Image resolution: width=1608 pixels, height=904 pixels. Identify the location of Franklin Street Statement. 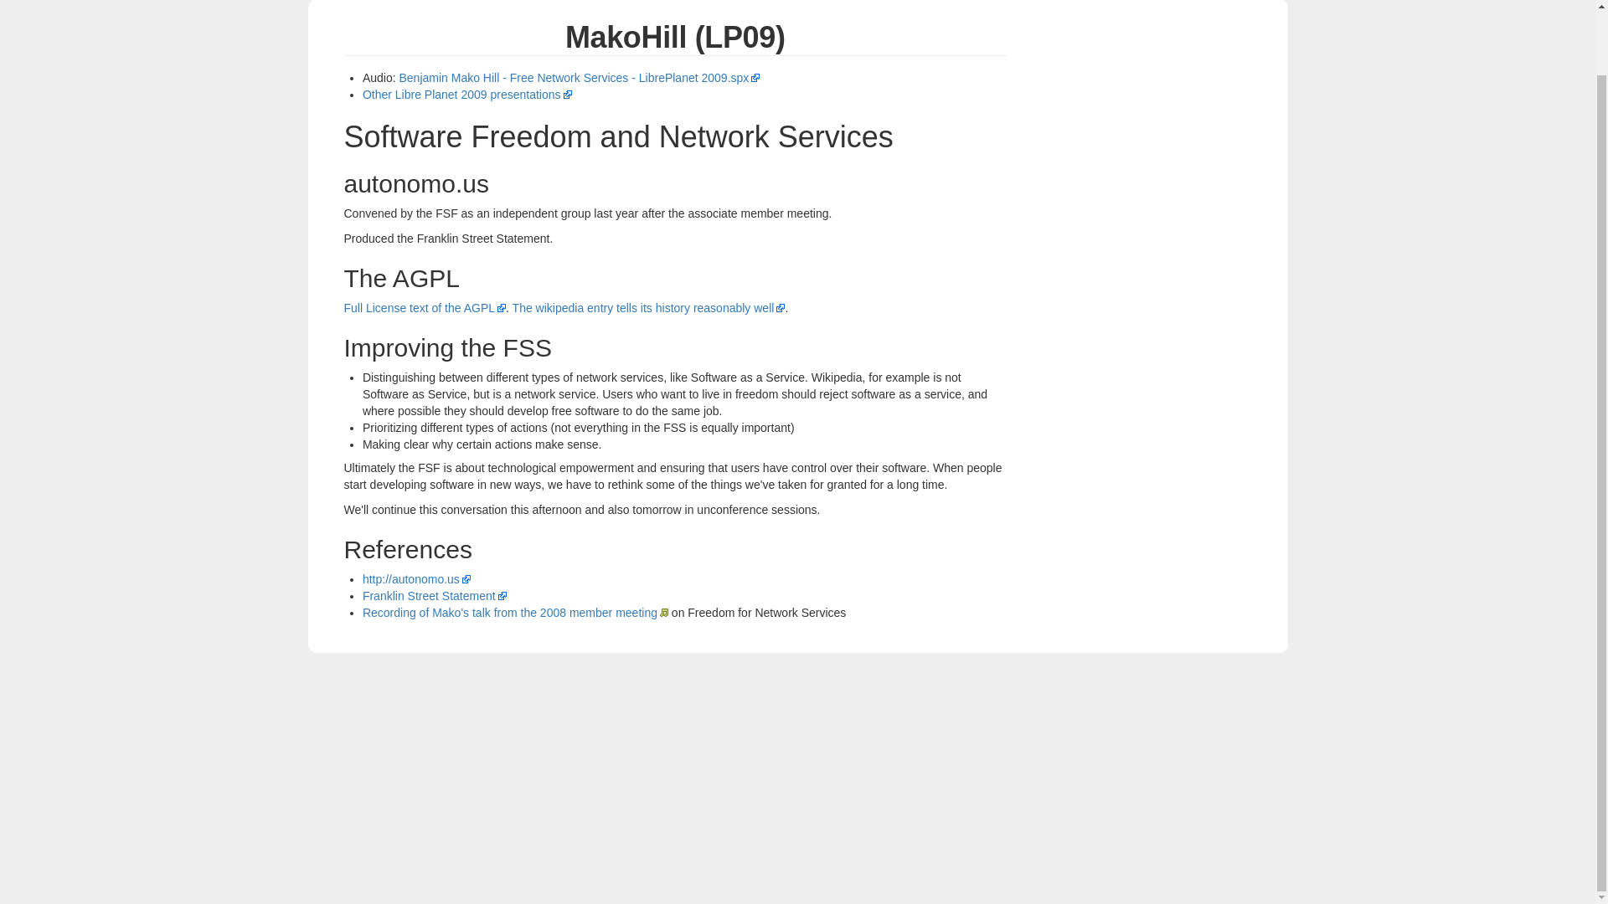
(434, 596).